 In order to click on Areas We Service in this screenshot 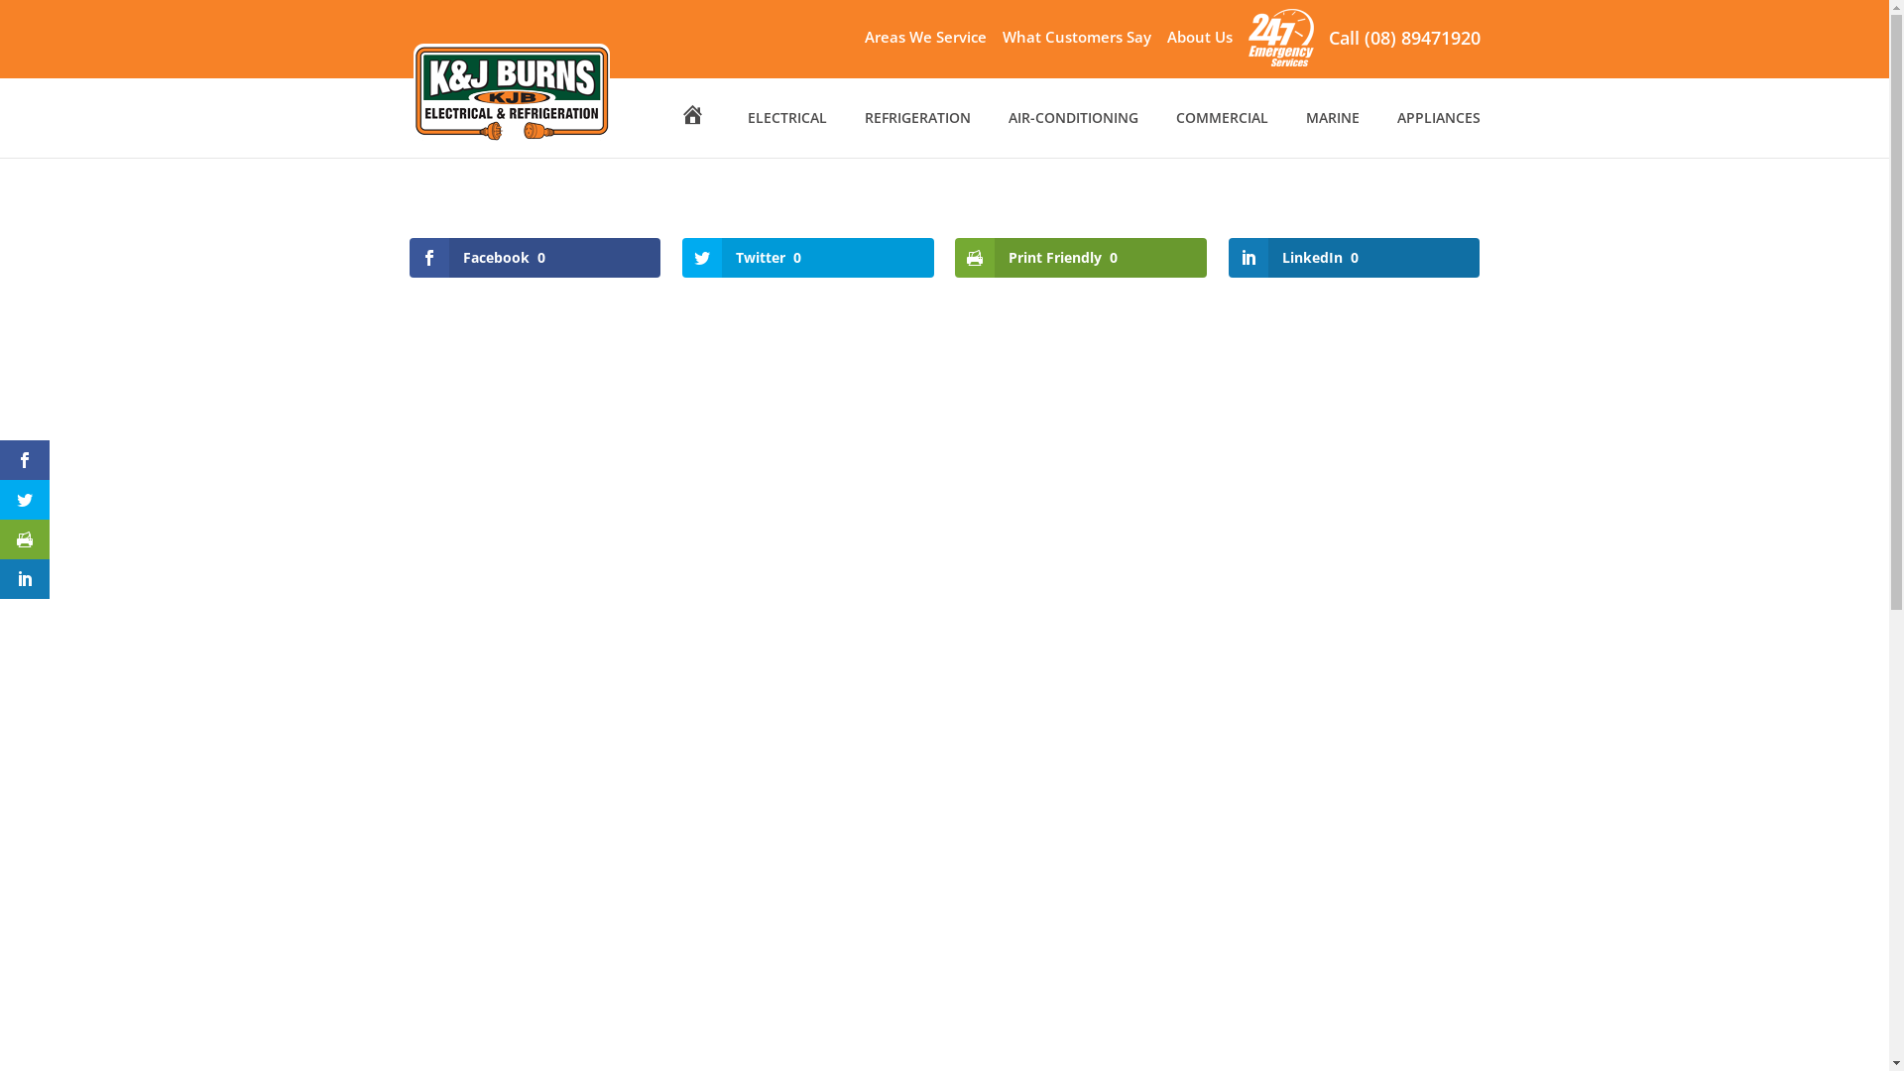, I will do `click(925, 42)`.